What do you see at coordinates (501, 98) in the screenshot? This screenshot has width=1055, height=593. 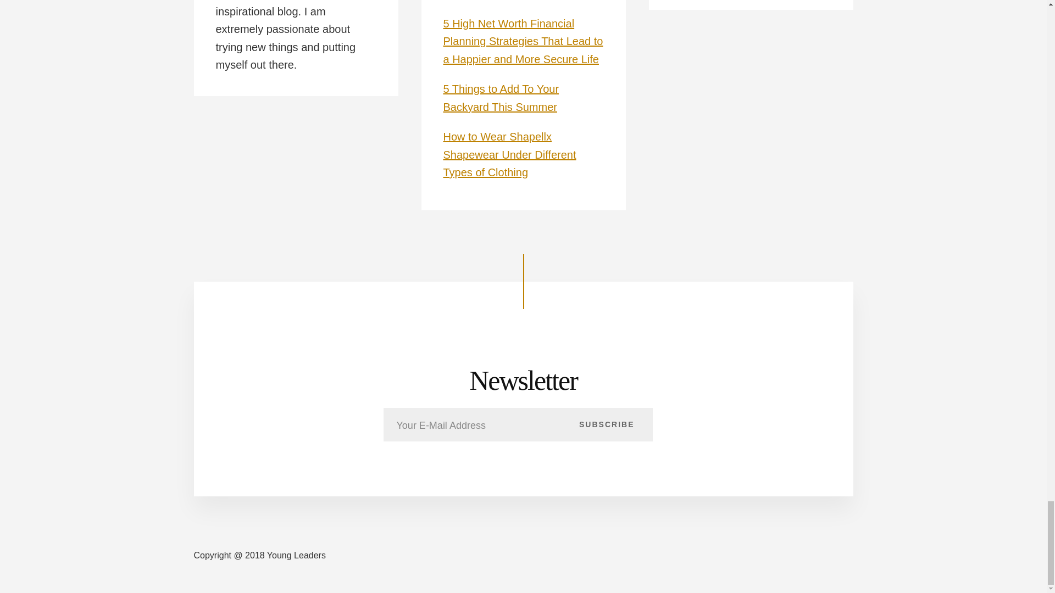 I see `5 Things to Add To Your Backyard This Summer` at bounding box center [501, 98].